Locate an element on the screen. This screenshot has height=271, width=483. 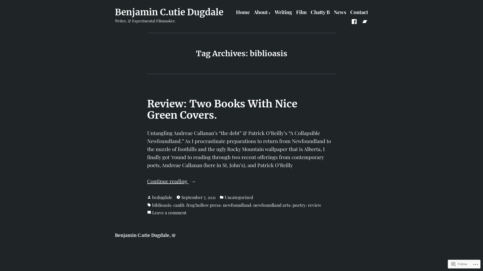
biblioasis is located at coordinates (162, 205).